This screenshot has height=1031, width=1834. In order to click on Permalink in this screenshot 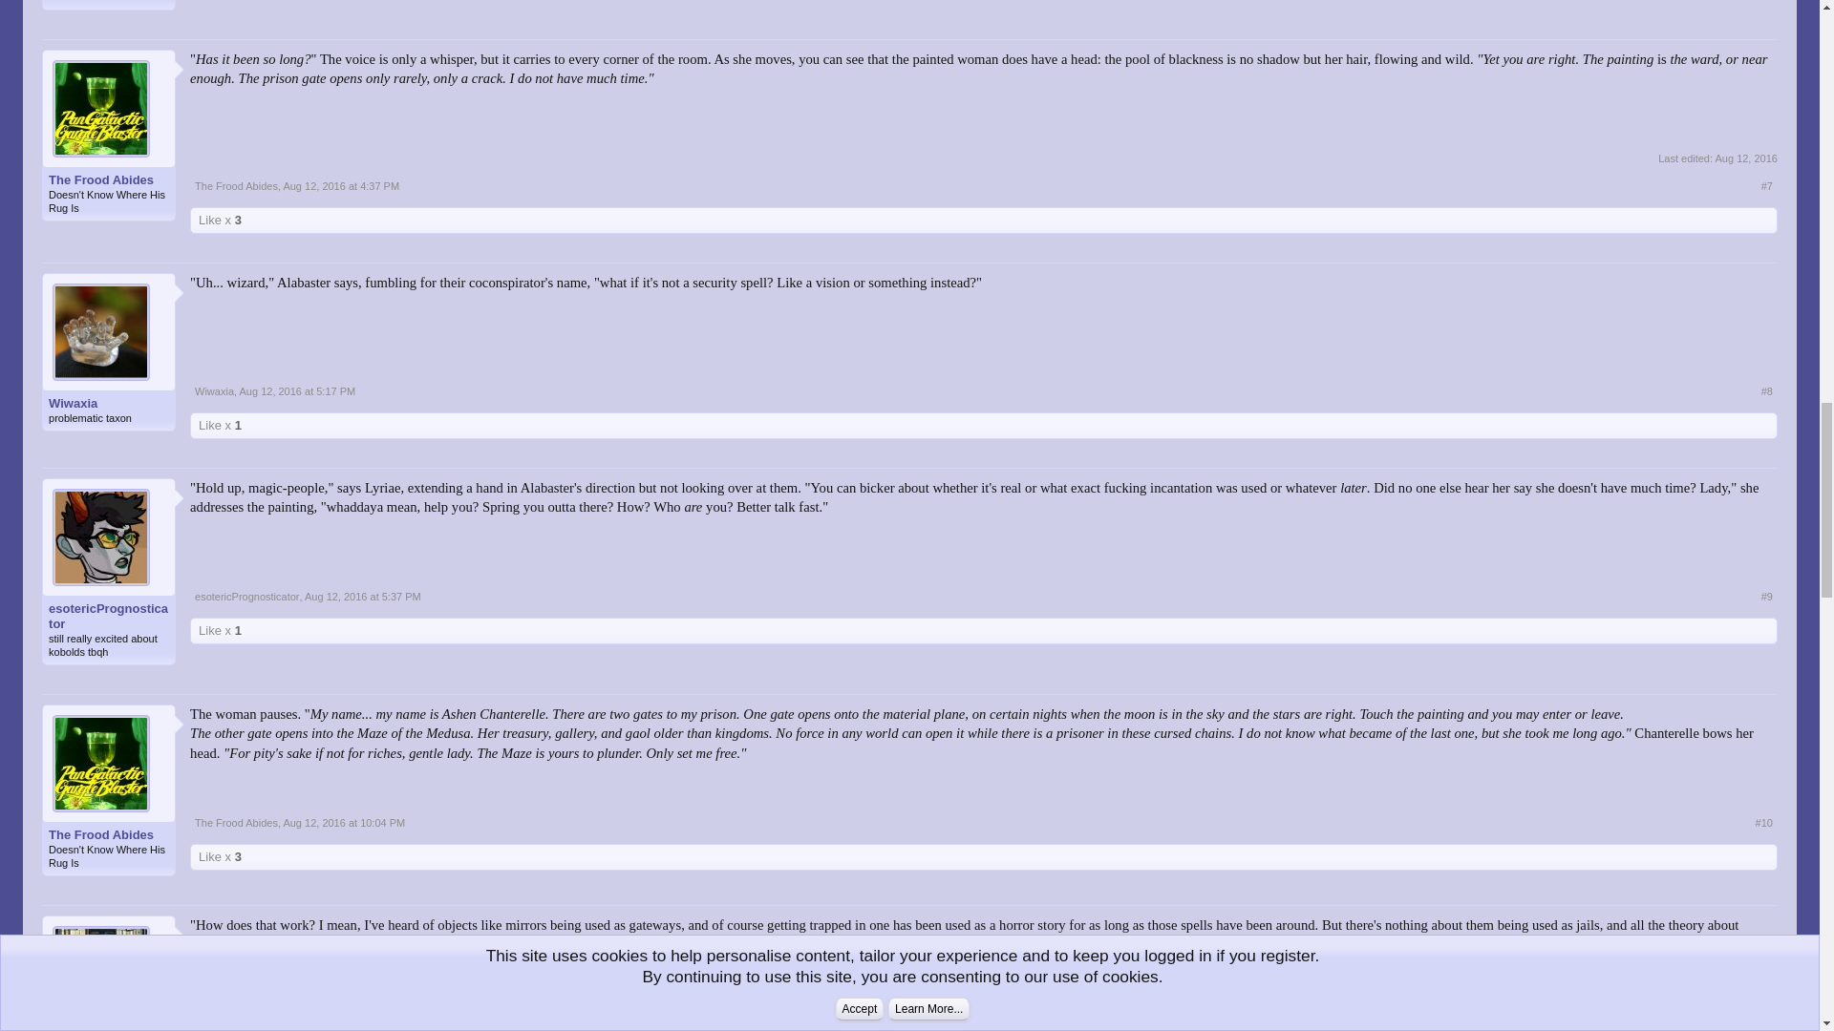, I will do `click(340, 185)`.